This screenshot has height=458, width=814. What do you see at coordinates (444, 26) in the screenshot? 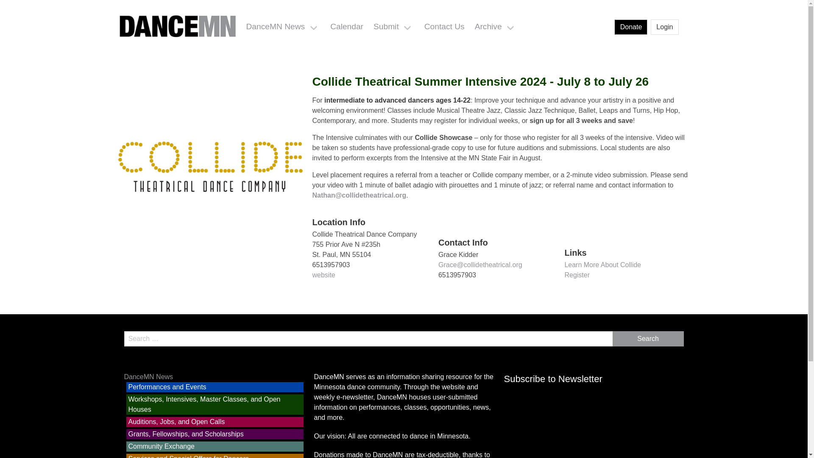
I see `Contact Us` at bounding box center [444, 26].